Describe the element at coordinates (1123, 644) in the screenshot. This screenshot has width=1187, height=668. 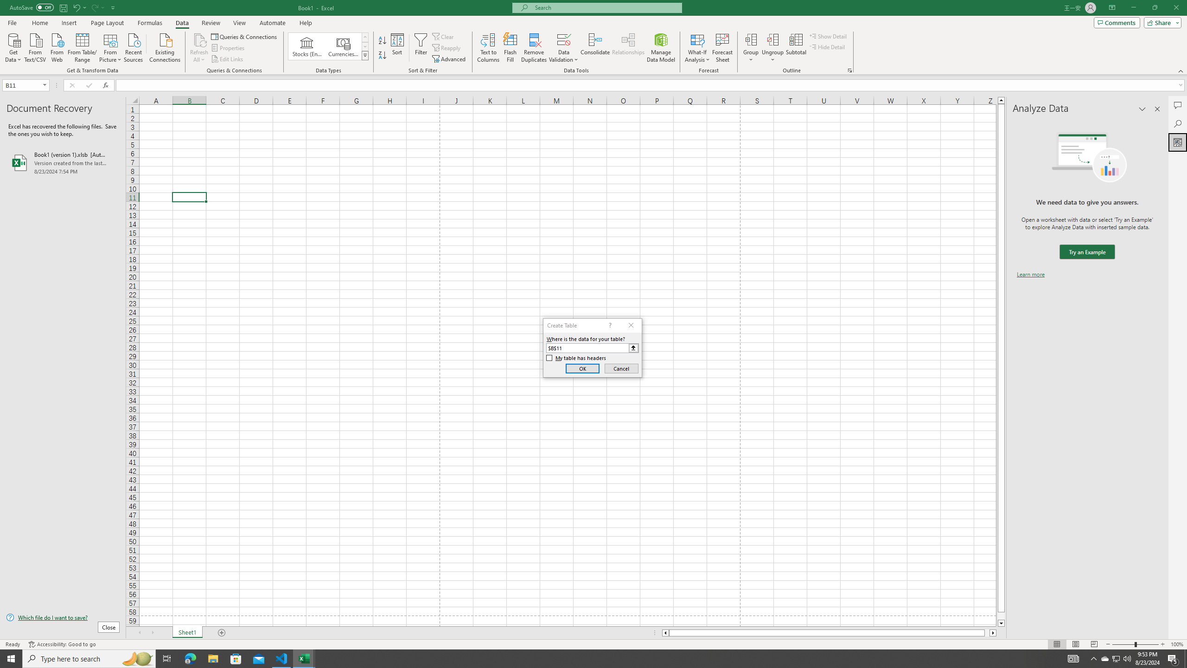
I see `Zoom Out` at that location.